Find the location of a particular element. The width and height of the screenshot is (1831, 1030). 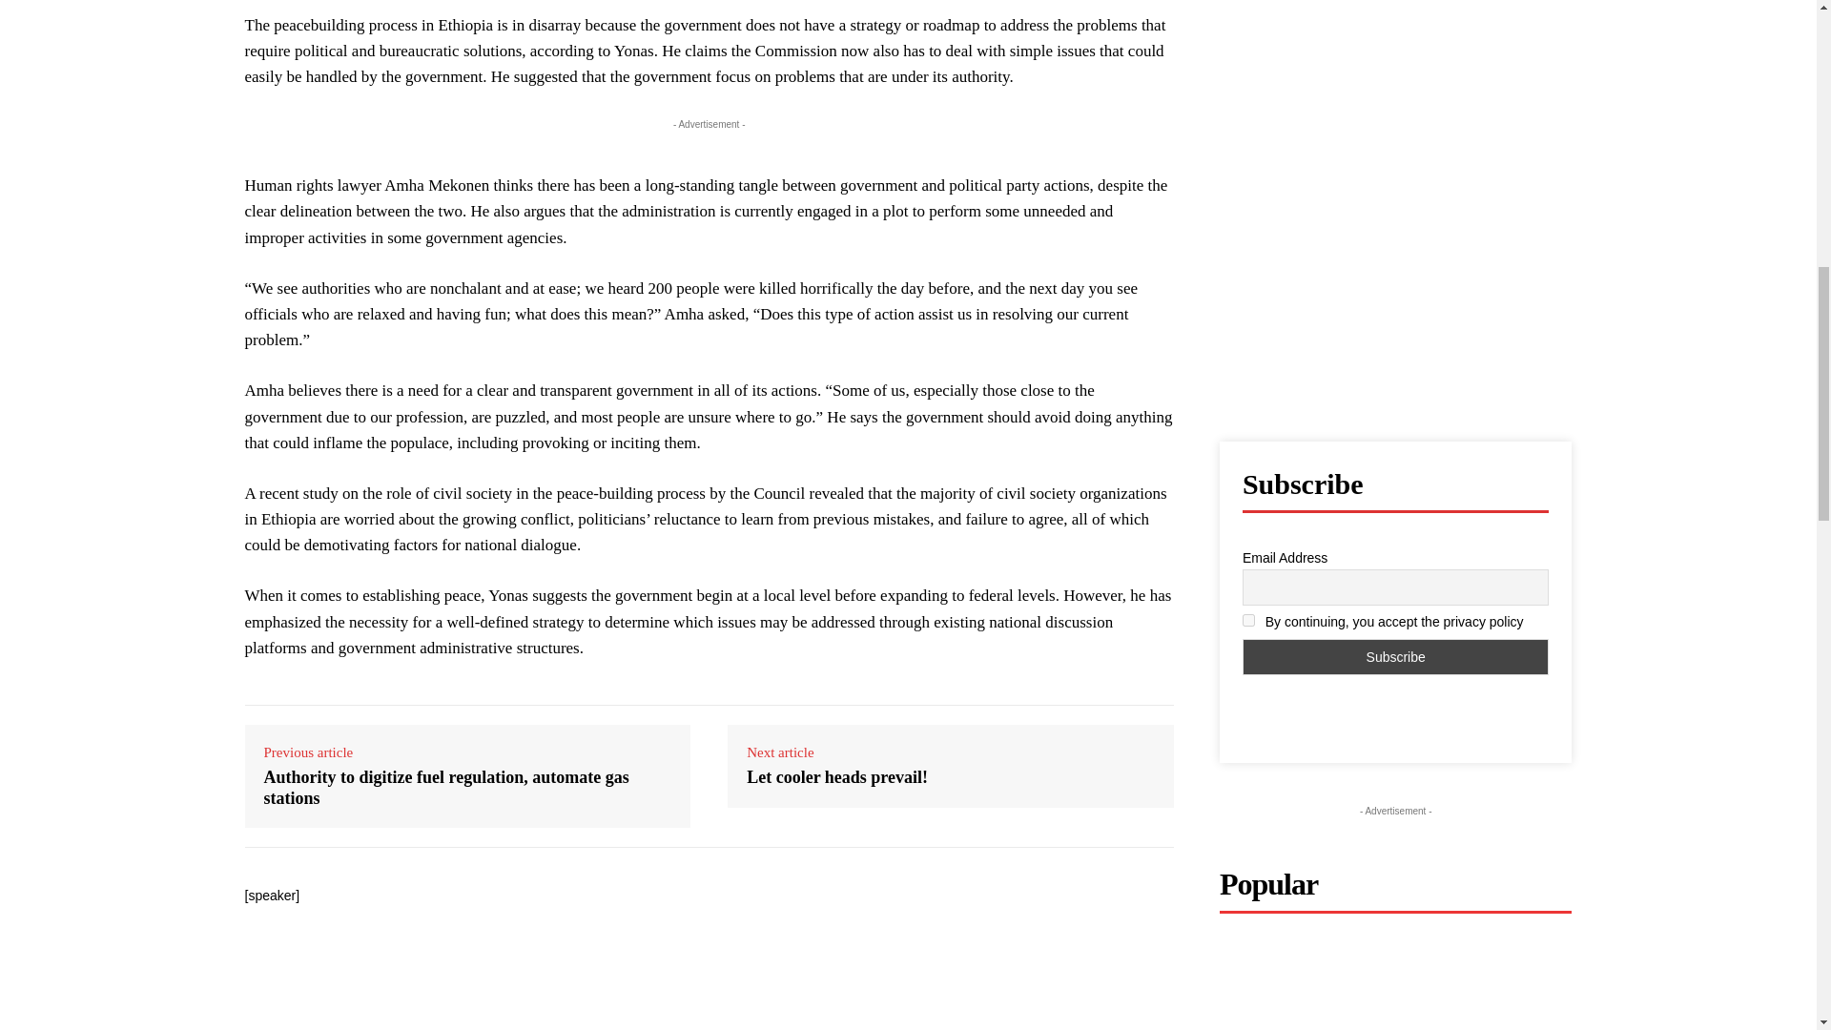

on is located at coordinates (1248, 620).